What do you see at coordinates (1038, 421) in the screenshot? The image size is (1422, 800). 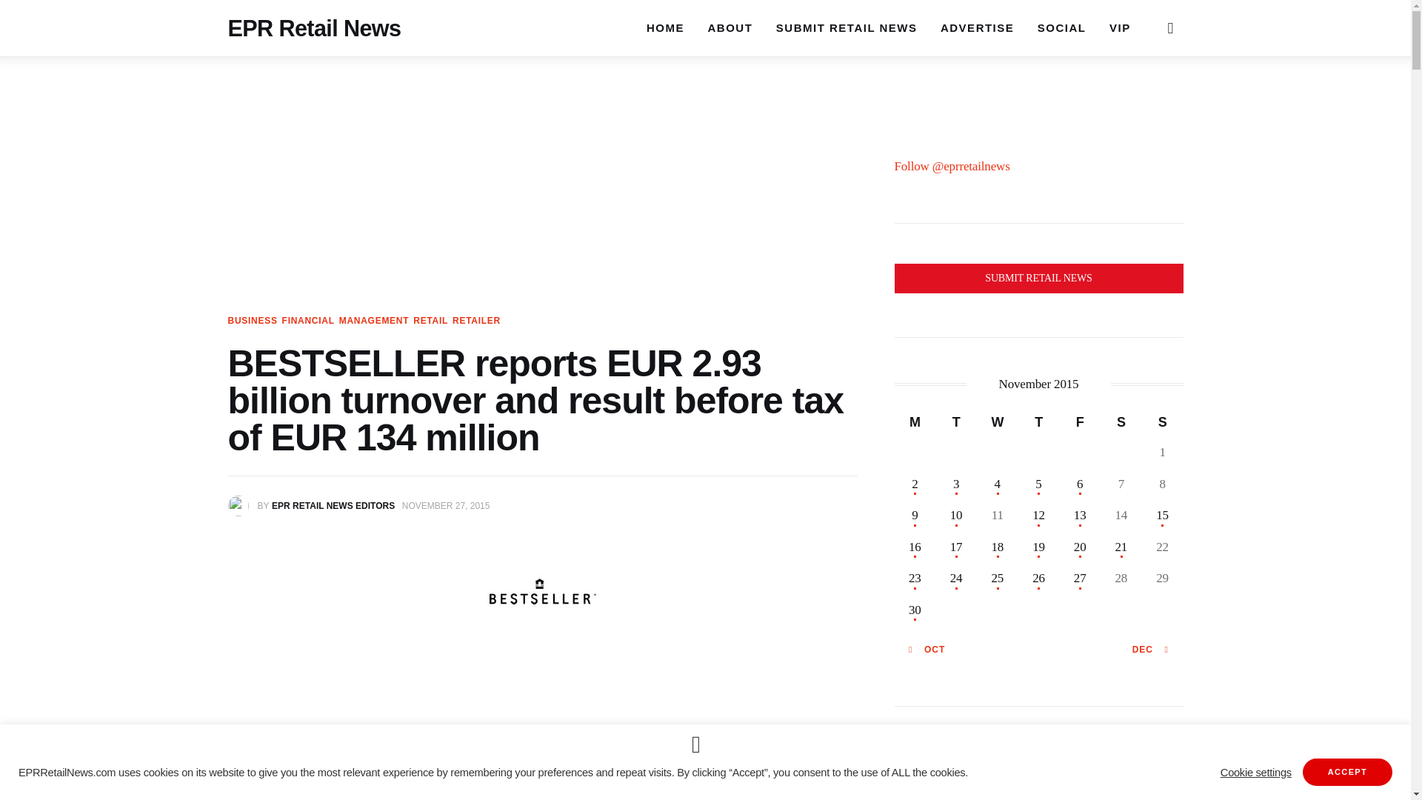 I see `Thursday` at bounding box center [1038, 421].